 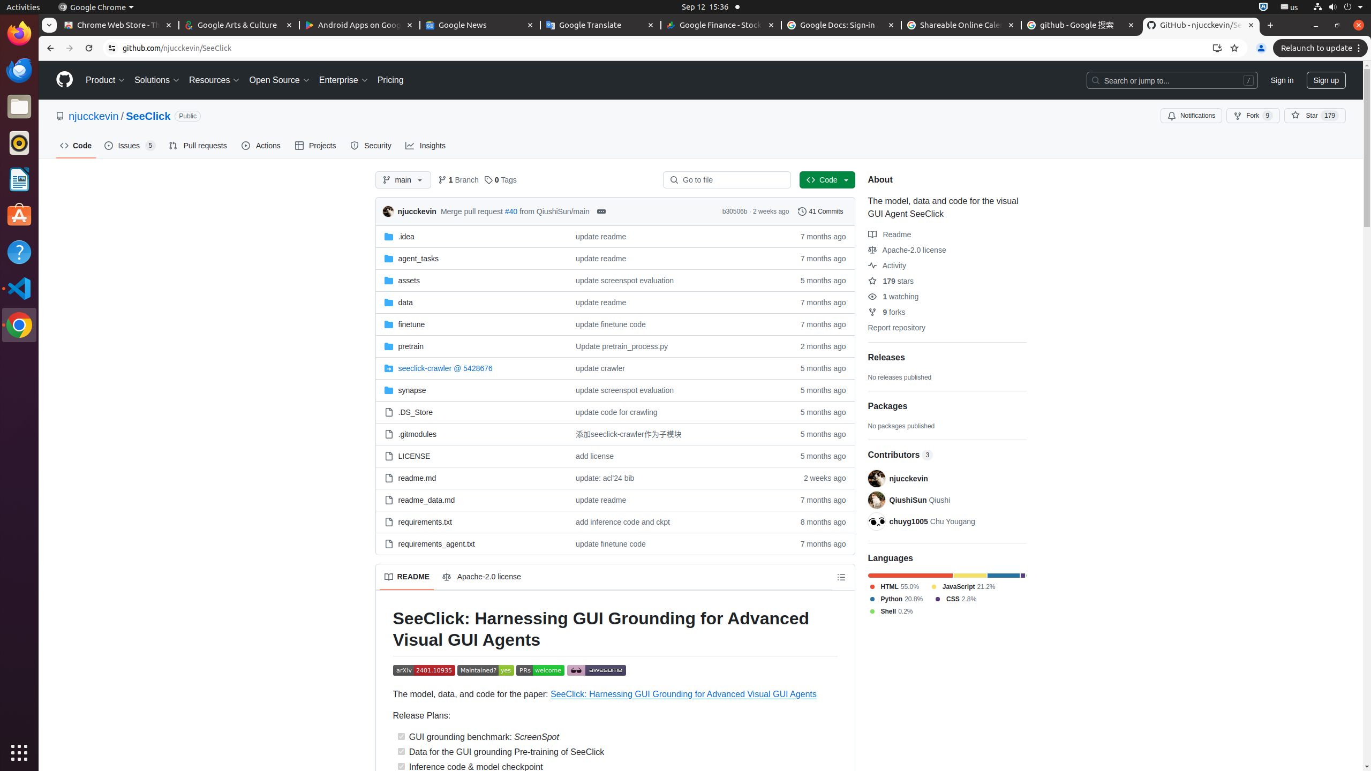 What do you see at coordinates (262, 146) in the screenshot?
I see `Actions` at bounding box center [262, 146].